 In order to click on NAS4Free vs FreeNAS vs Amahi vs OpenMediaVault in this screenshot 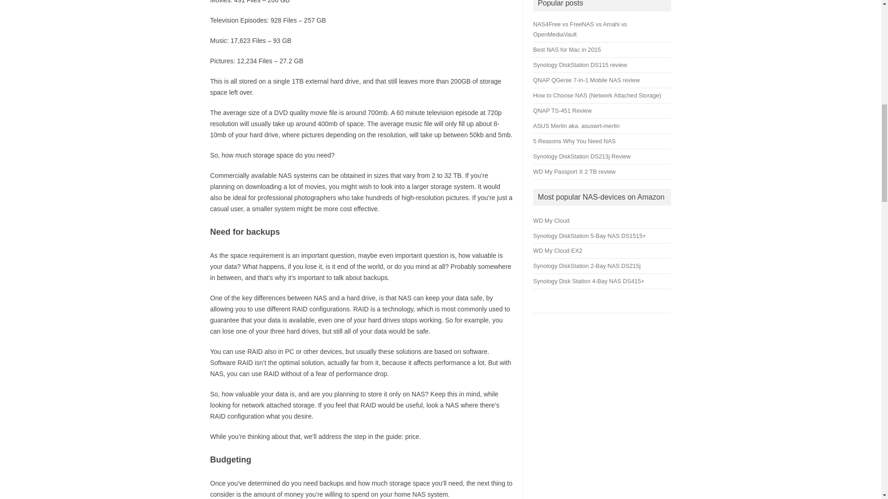, I will do `click(580, 30)`.